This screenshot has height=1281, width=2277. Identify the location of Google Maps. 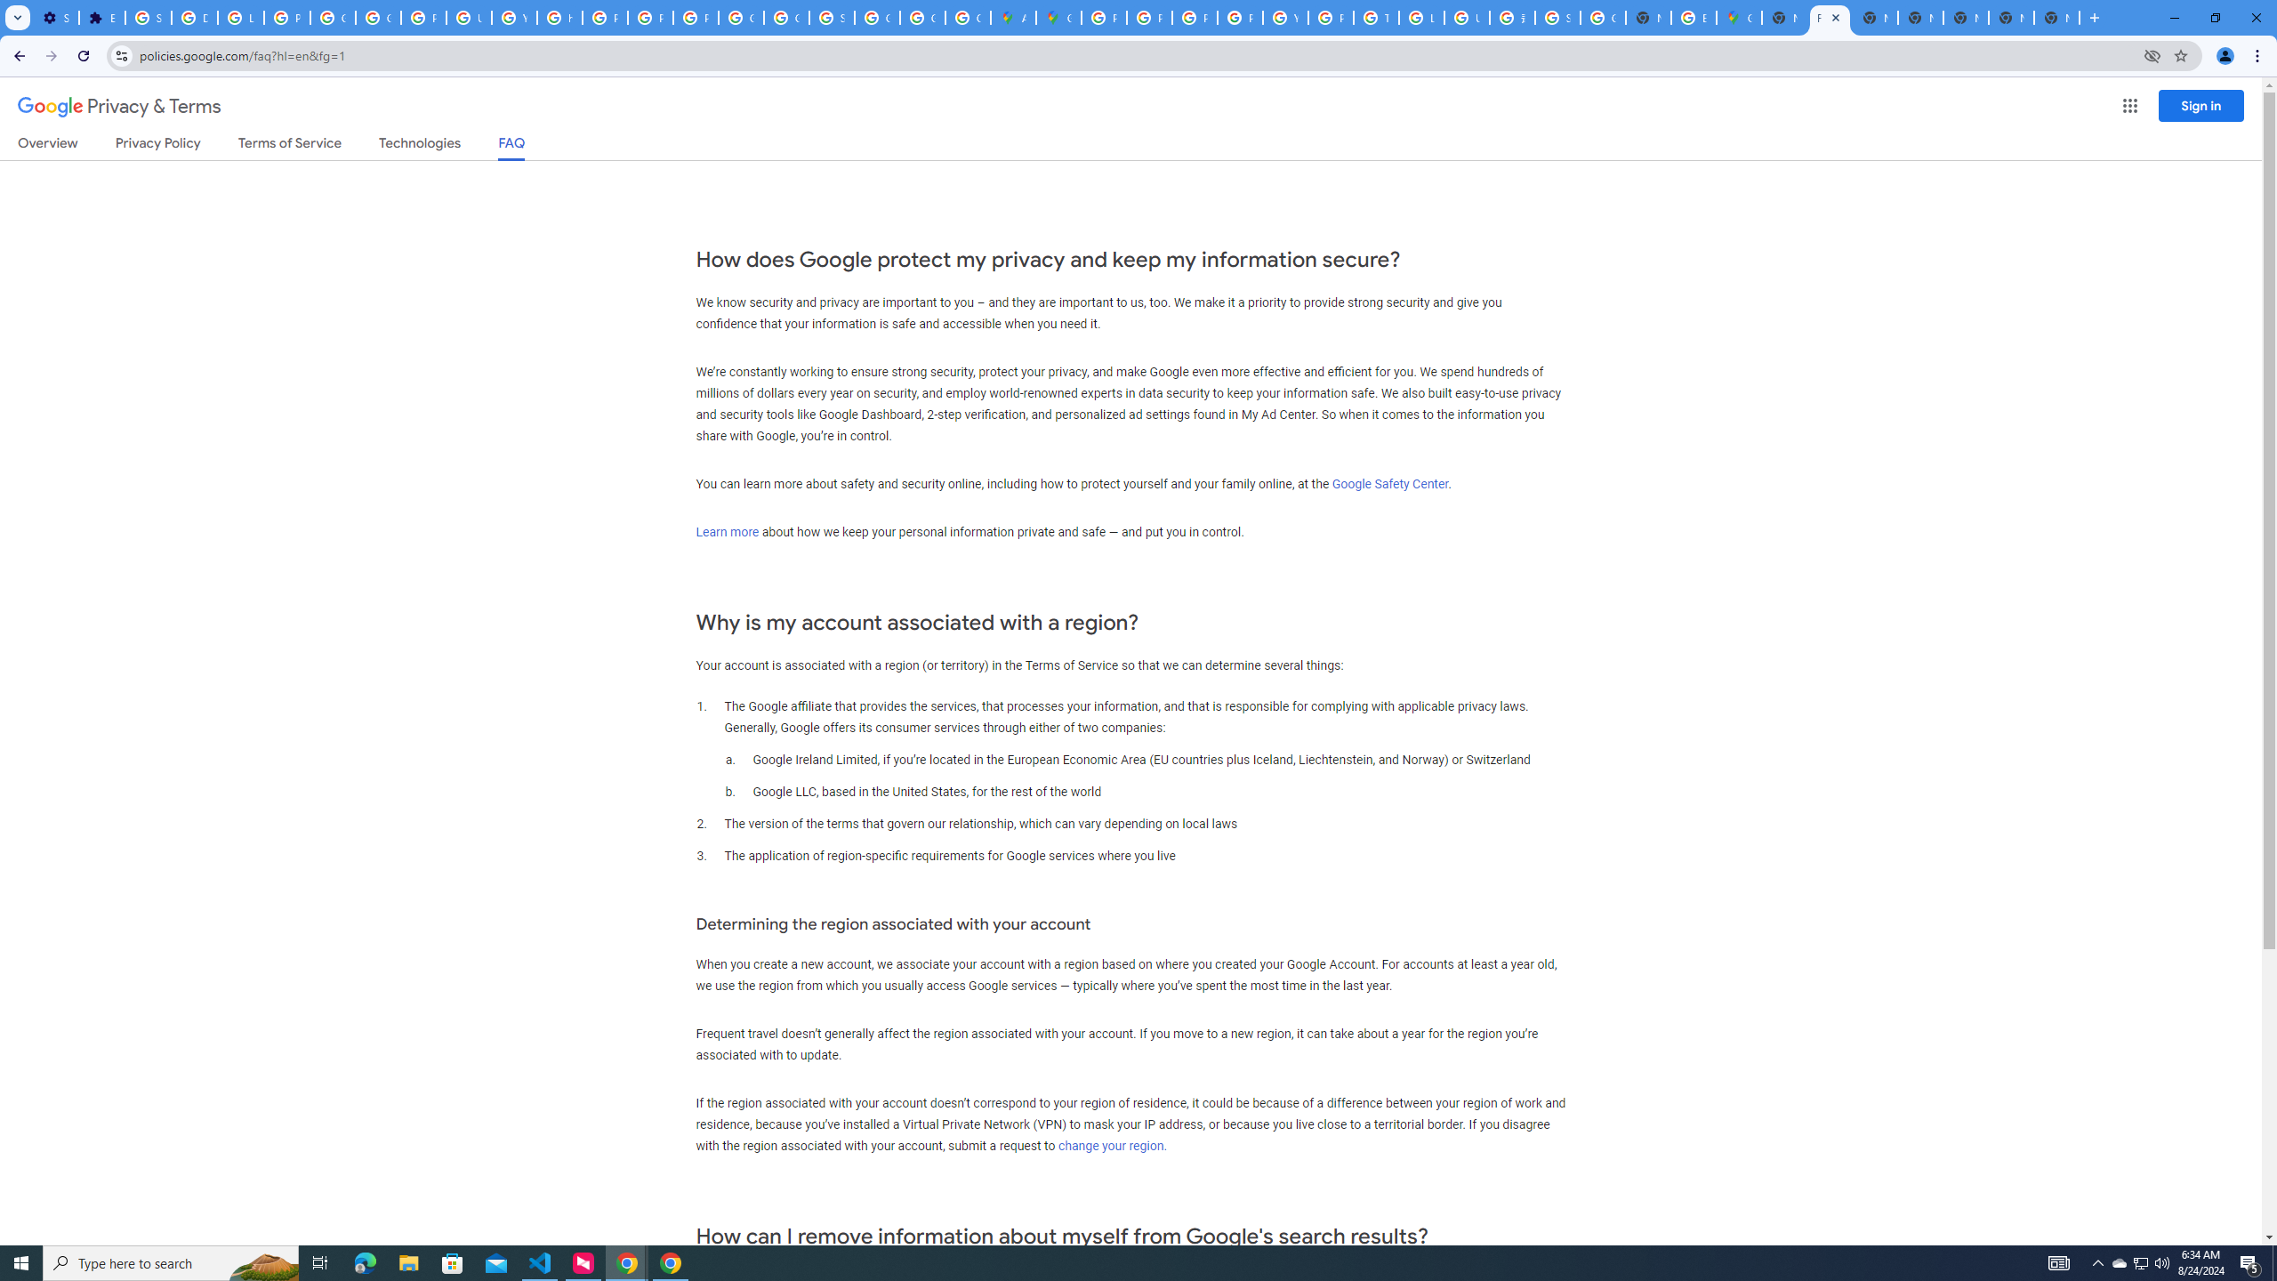
(1060, 18).